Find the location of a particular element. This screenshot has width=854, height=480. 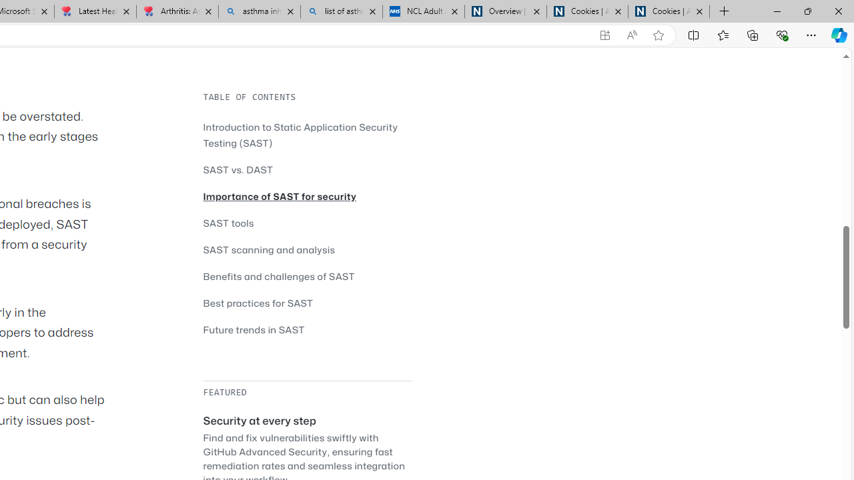

Introduction to Static Application Security Testing (SAST) is located at coordinates (300, 135).